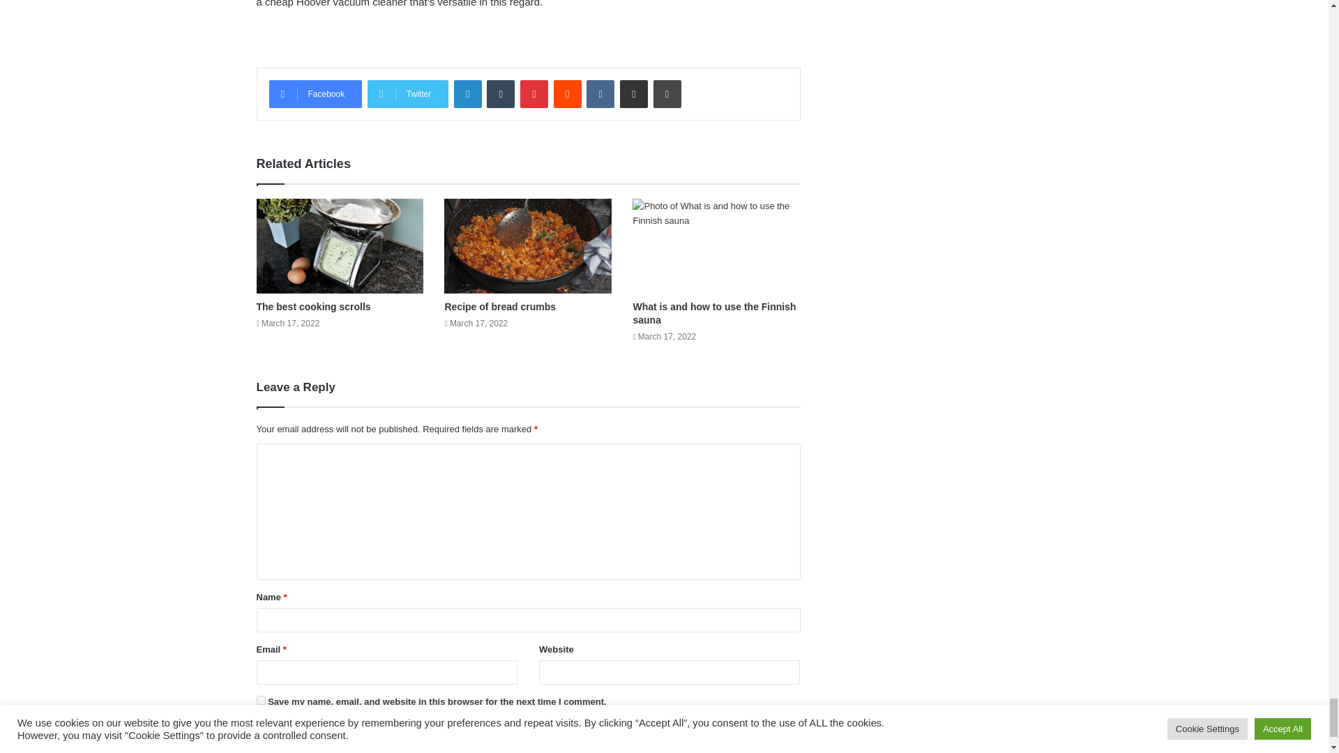  Describe the element at coordinates (600, 93) in the screenshot. I see `VKontakte` at that location.